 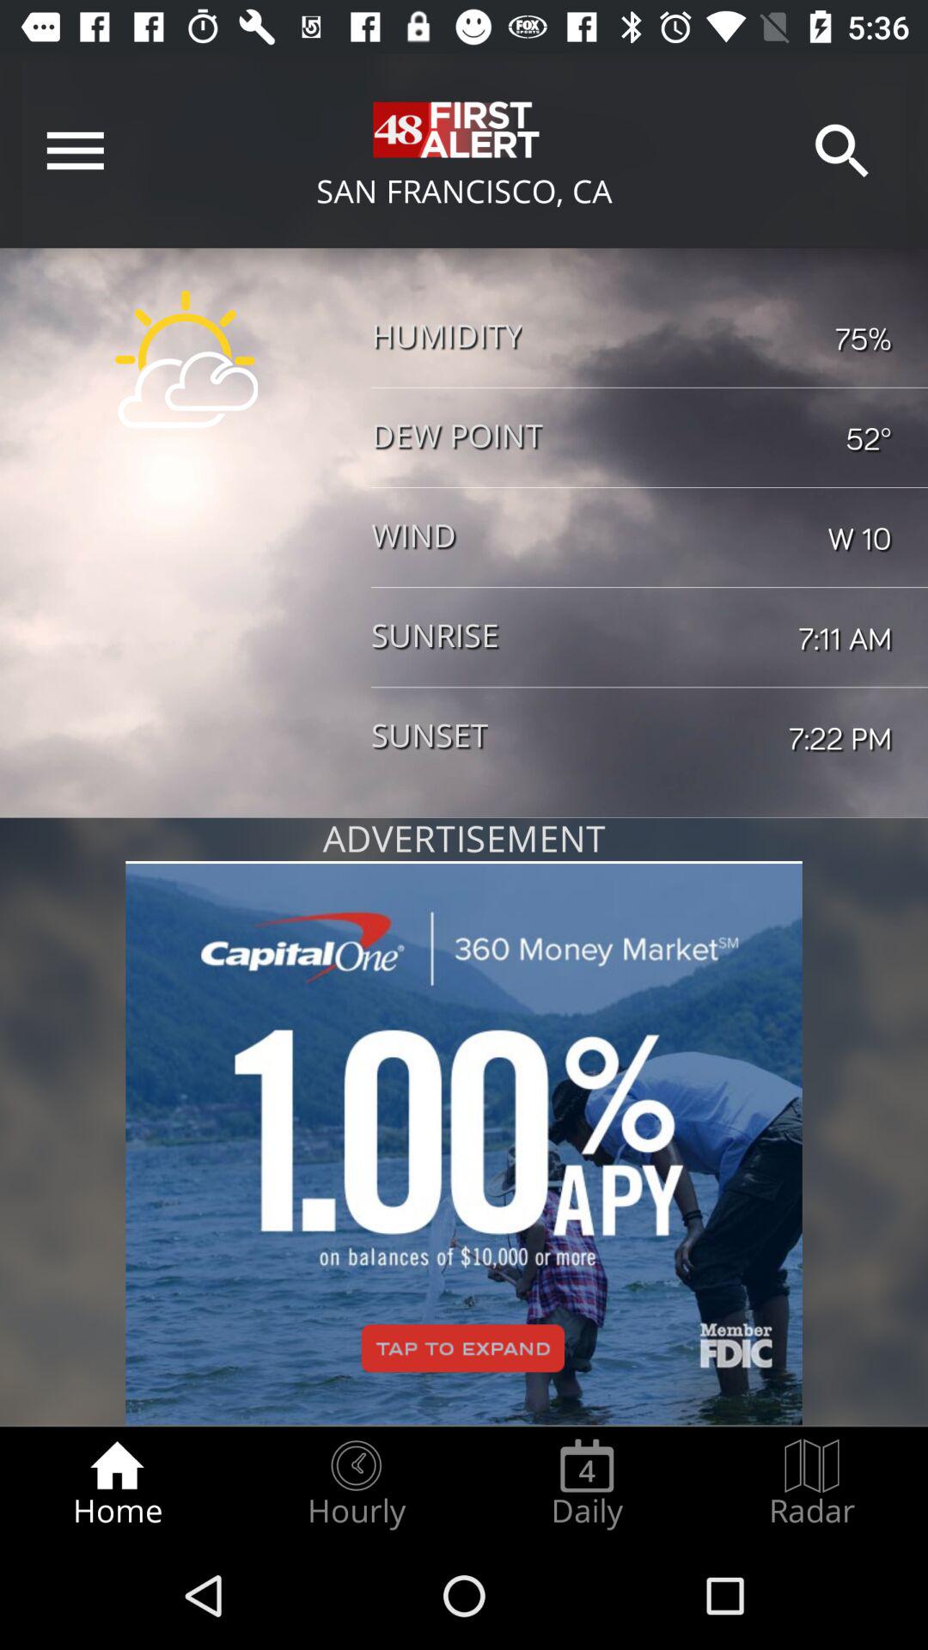 What do you see at coordinates (587, 1483) in the screenshot?
I see `select icon next to radar item` at bounding box center [587, 1483].